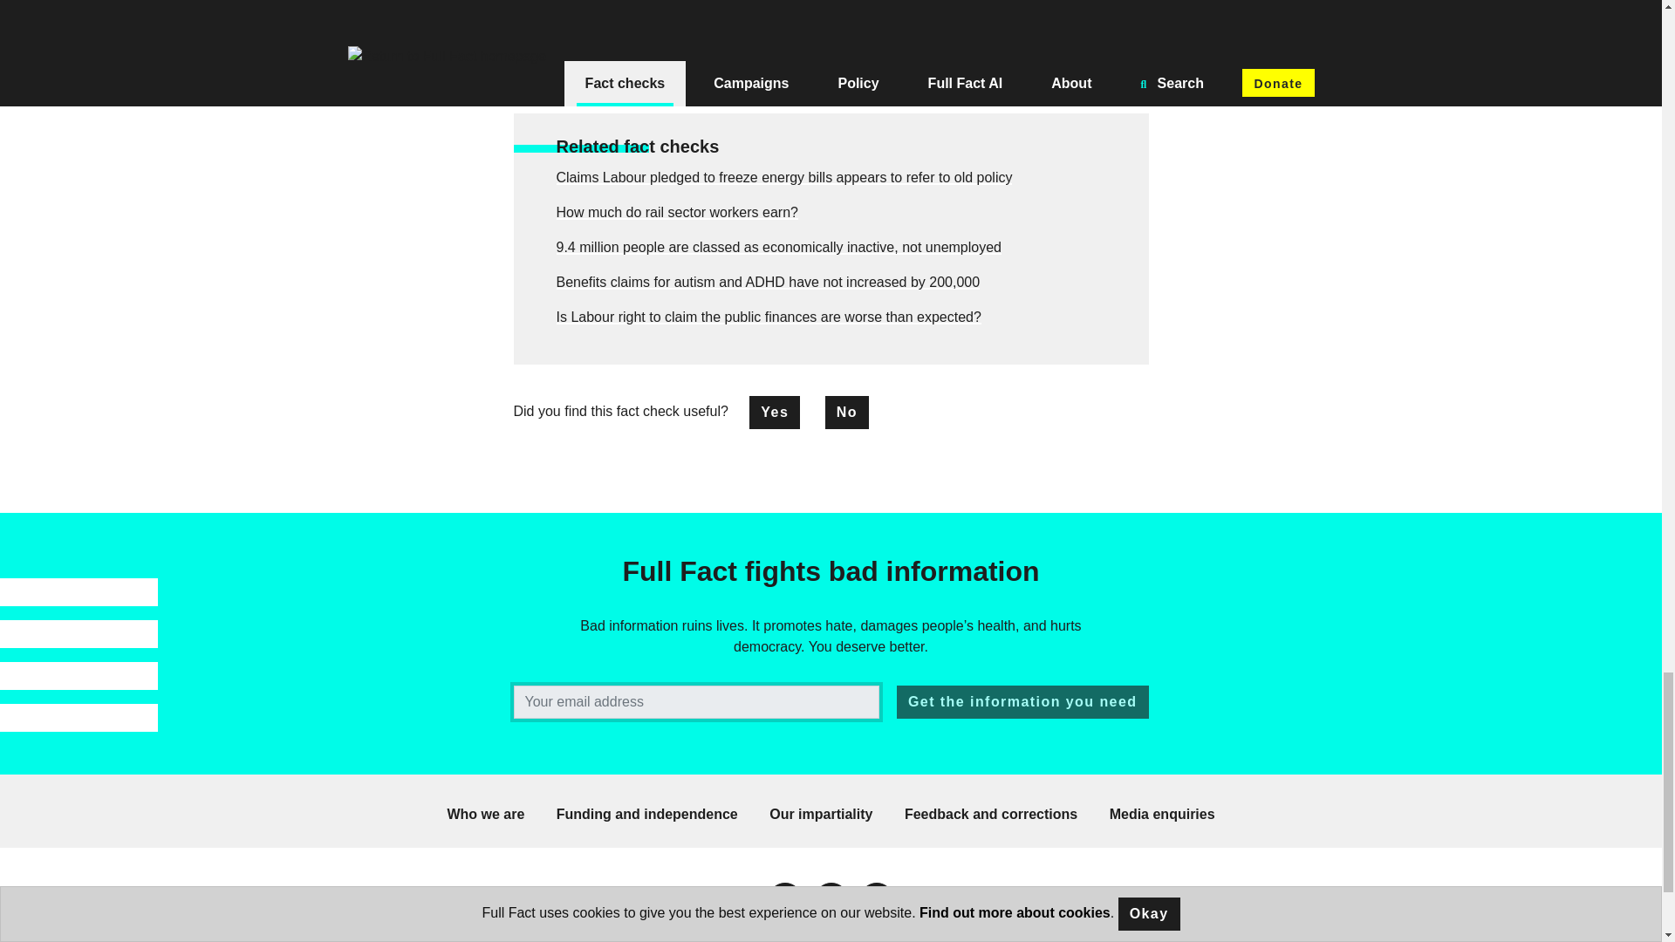 The height and width of the screenshot is (942, 1675). I want to click on Link opens in a new window, so click(830, 899).